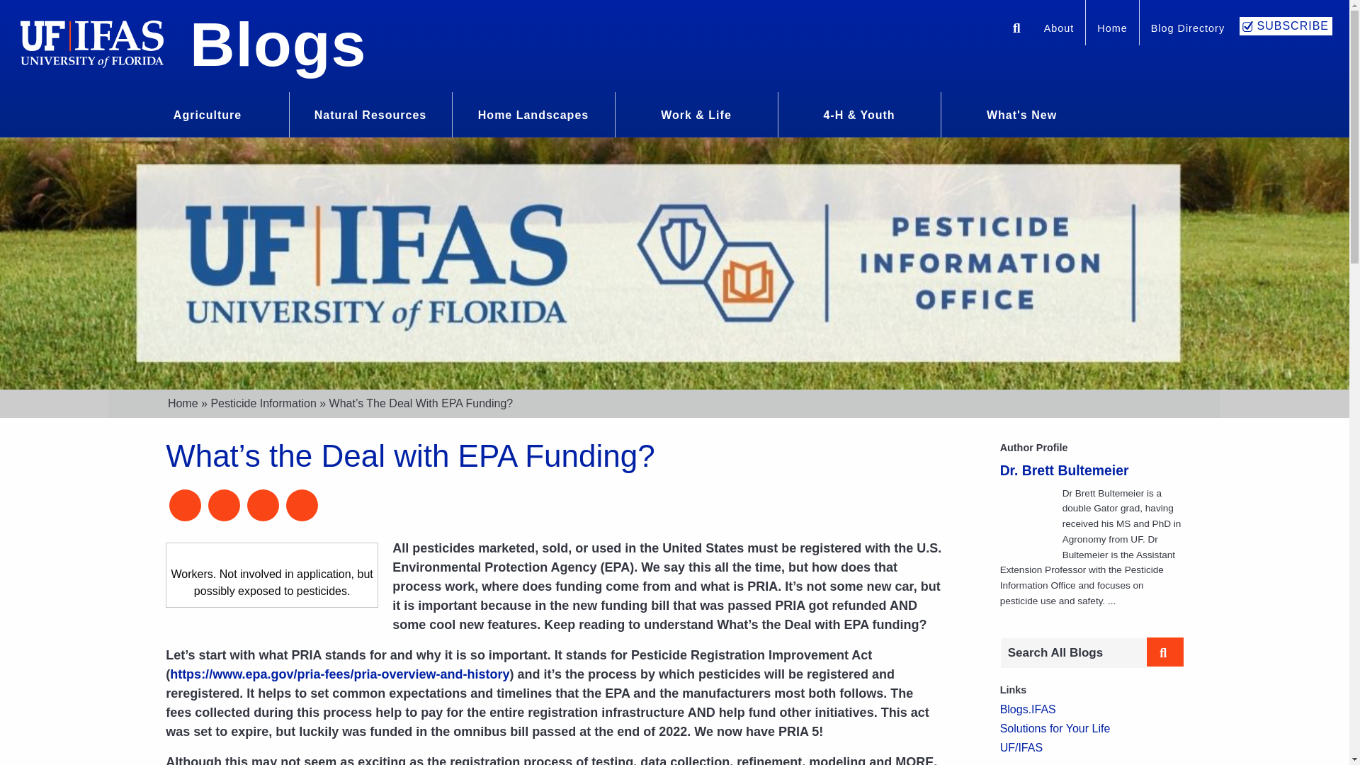 Image resolution: width=1360 pixels, height=765 pixels. What do you see at coordinates (533, 113) in the screenshot?
I see `Home Landscapes` at bounding box center [533, 113].